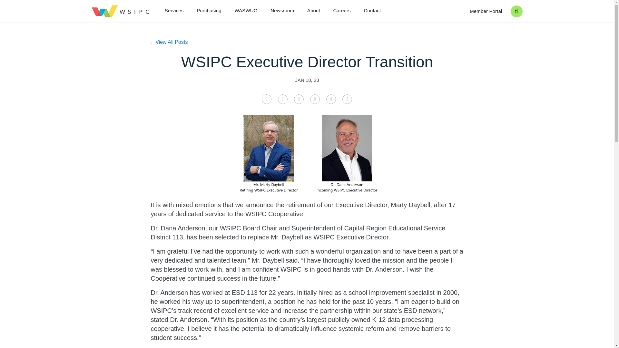  Describe the element at coordinates (486, 11) in the screenshot. I see `Member Login` at that location.